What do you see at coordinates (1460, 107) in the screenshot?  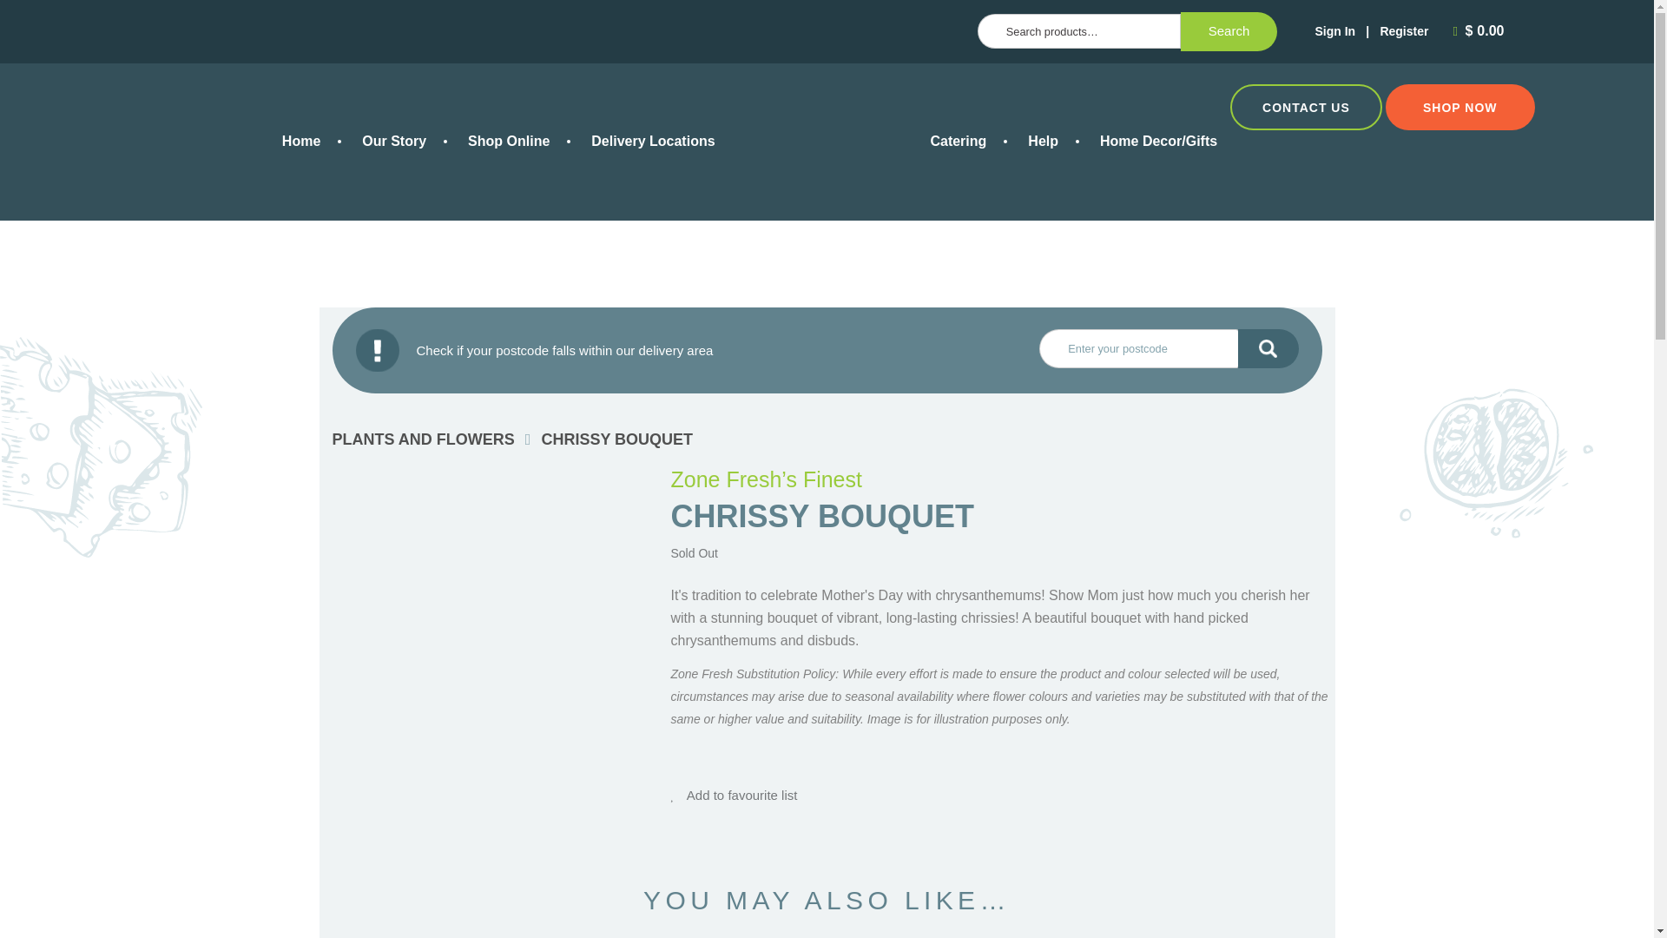 I see `SHOP NOW` at bounding box center [1460, 107].